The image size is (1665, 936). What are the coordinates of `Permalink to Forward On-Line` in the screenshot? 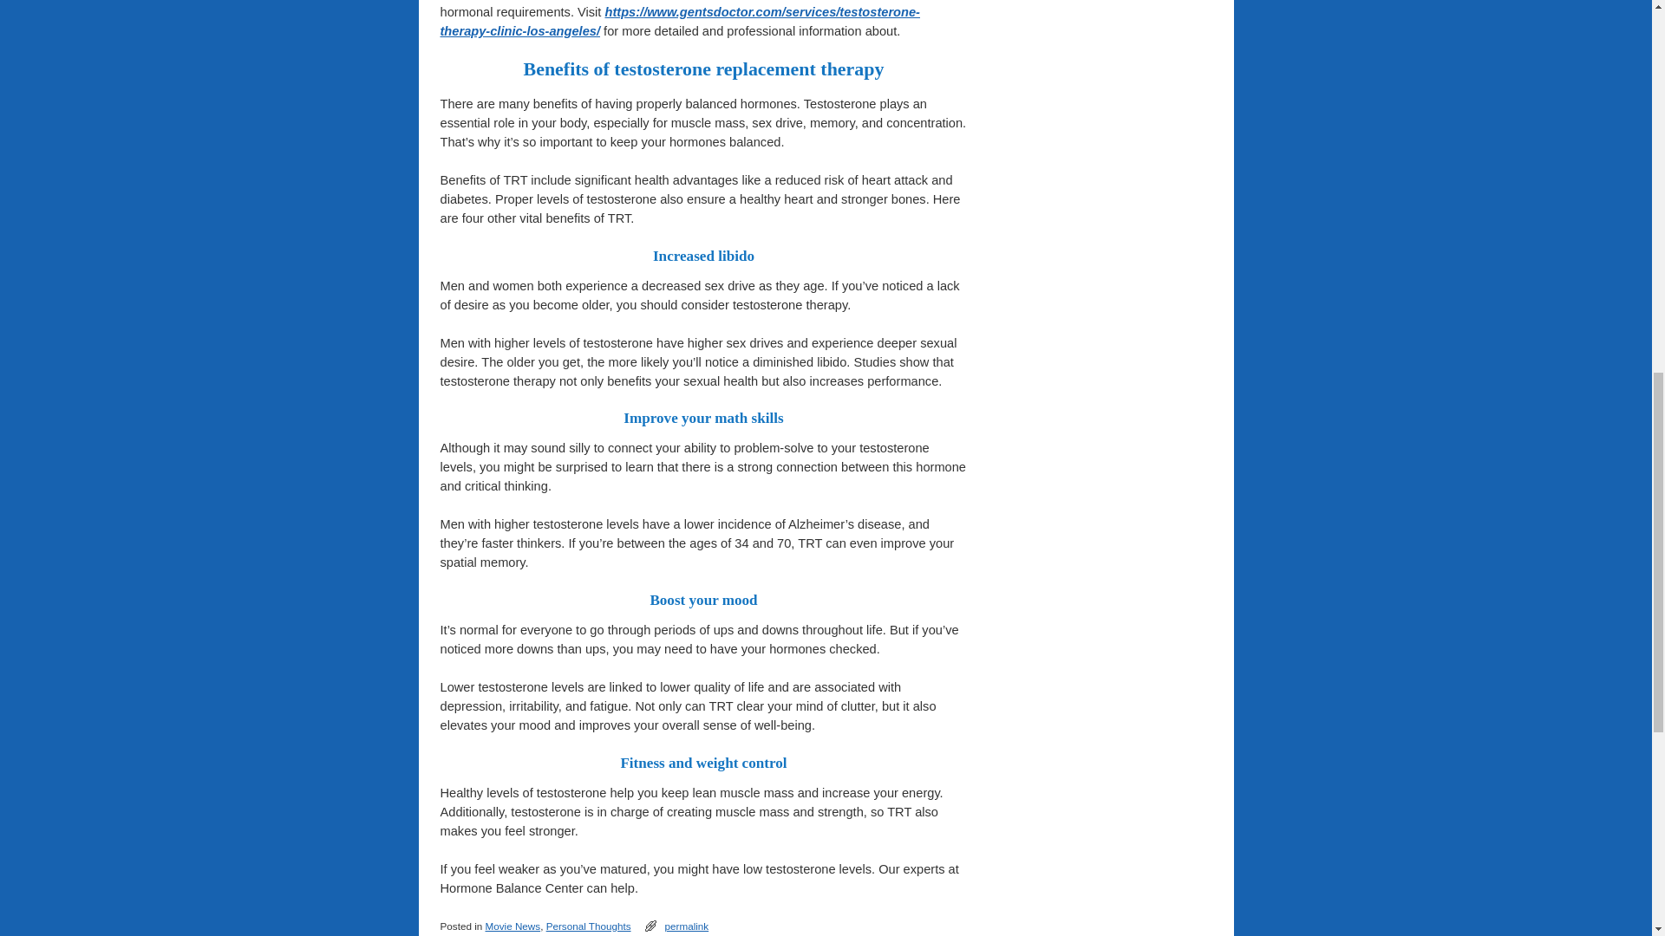 It's located at (687, 926).